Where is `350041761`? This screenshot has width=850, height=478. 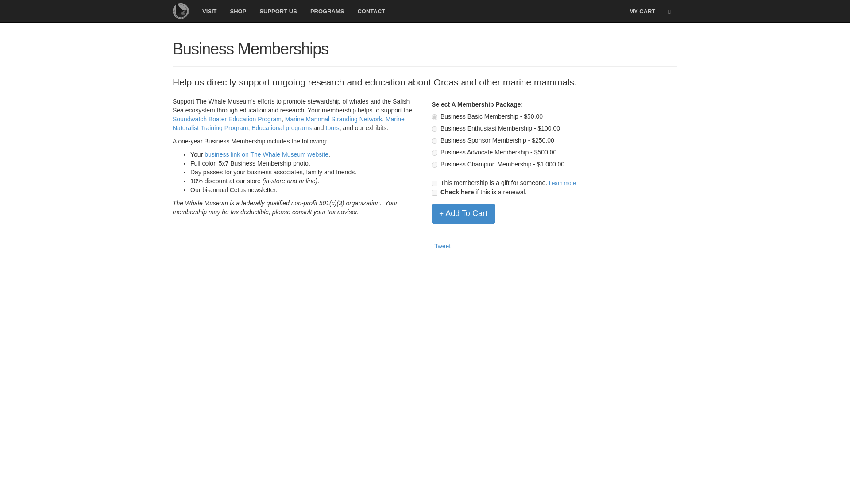
350041761 is located at coordinates (435, 141).